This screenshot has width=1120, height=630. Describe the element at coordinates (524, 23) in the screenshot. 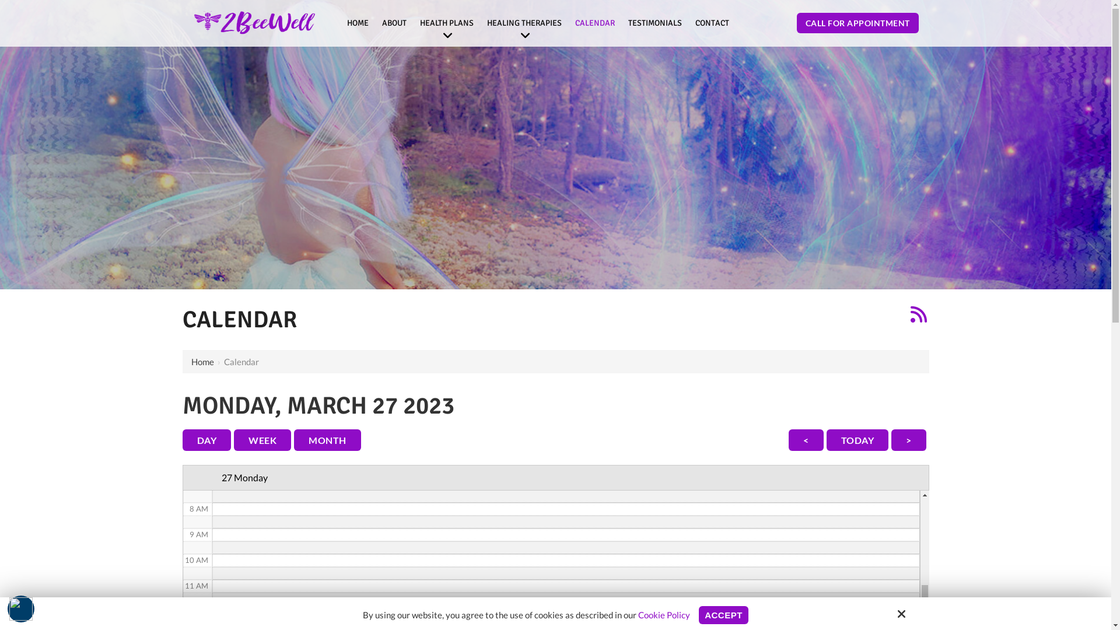

I see `HEALING THERAPIES` at that location.